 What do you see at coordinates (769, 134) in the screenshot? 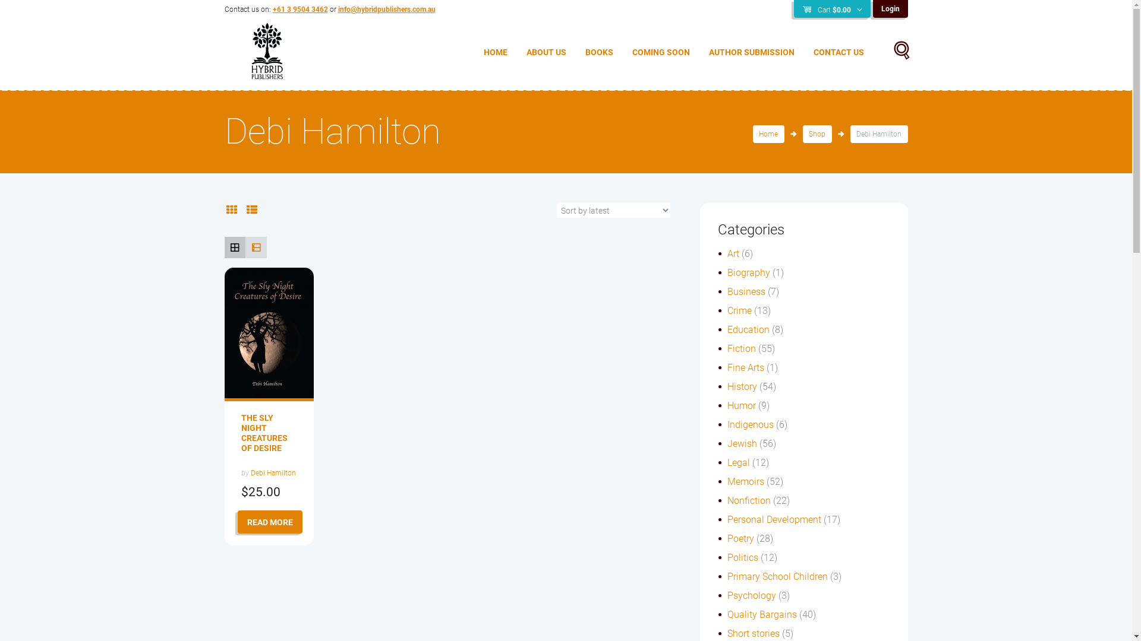
I see `Home` at bounding box center [769, 134].